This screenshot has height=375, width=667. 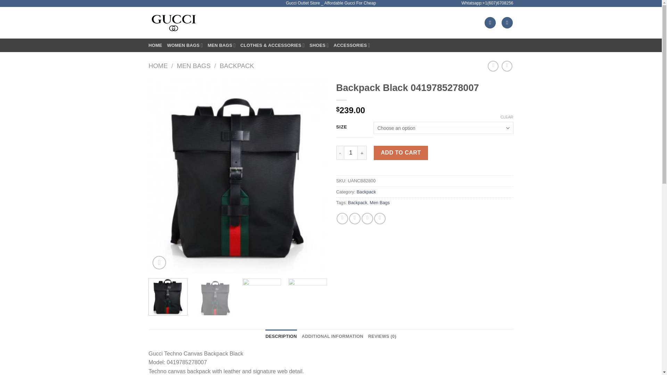 I want to click on Cart, so click(x=507, y=23).